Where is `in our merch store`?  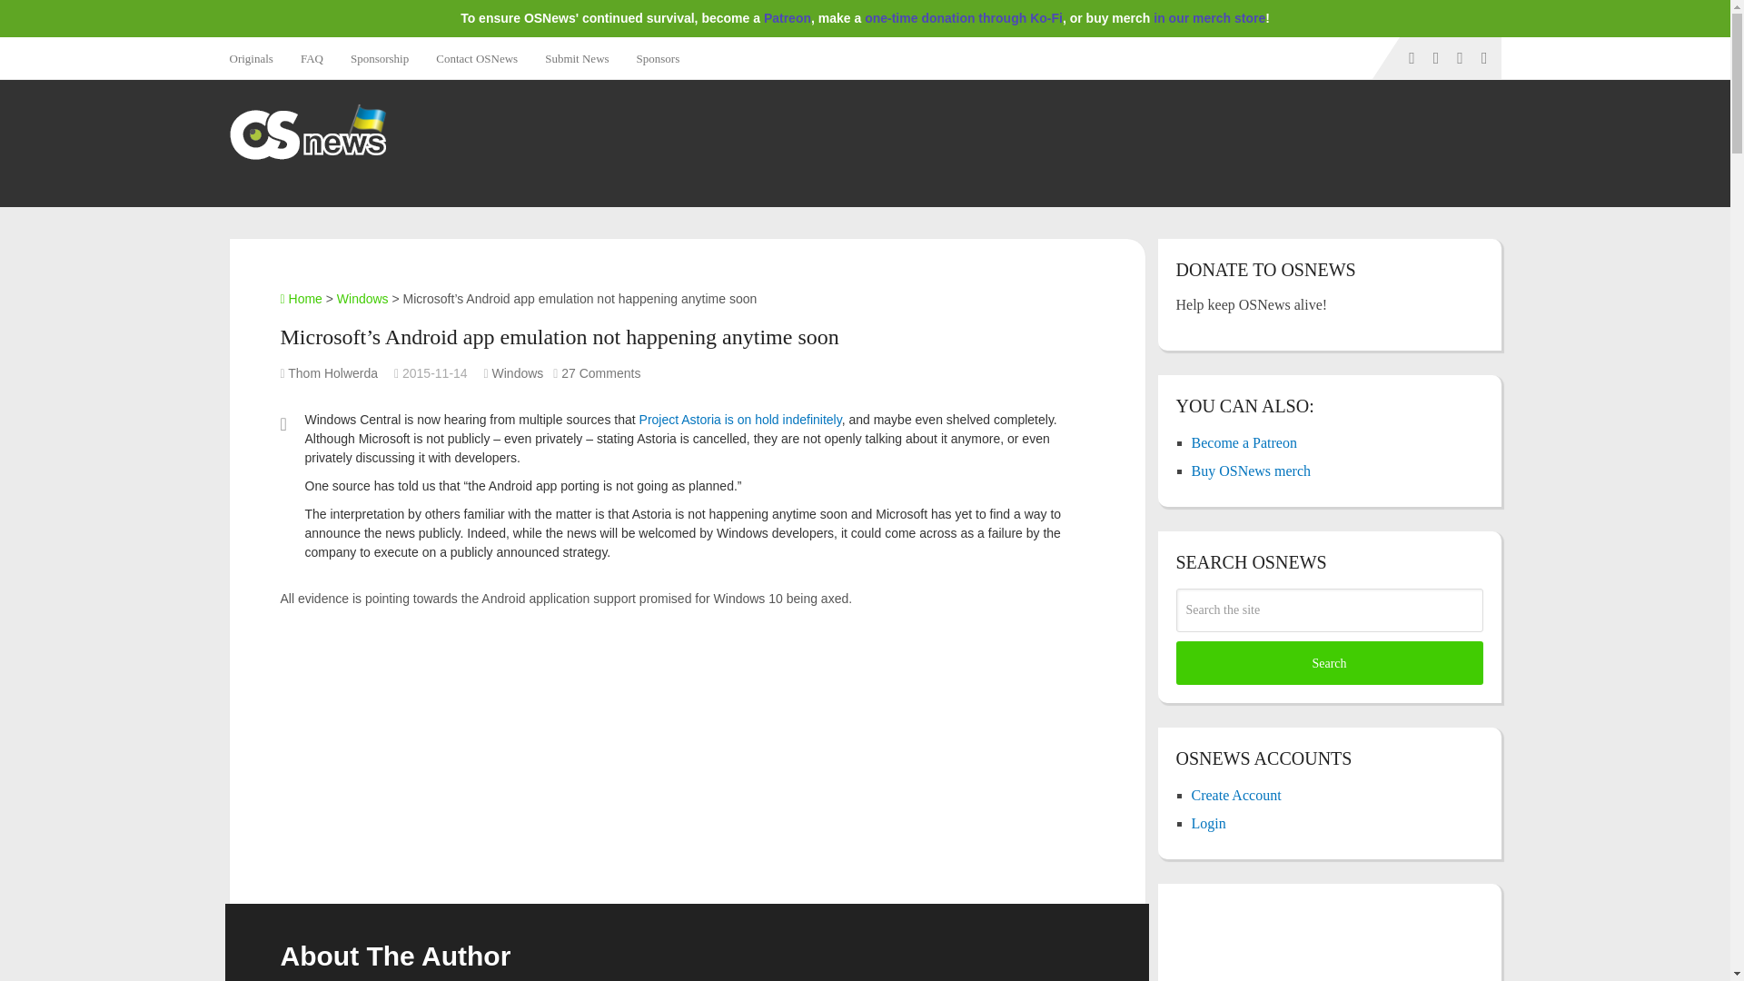 in our merch store is located at coordinates (1209, 18).